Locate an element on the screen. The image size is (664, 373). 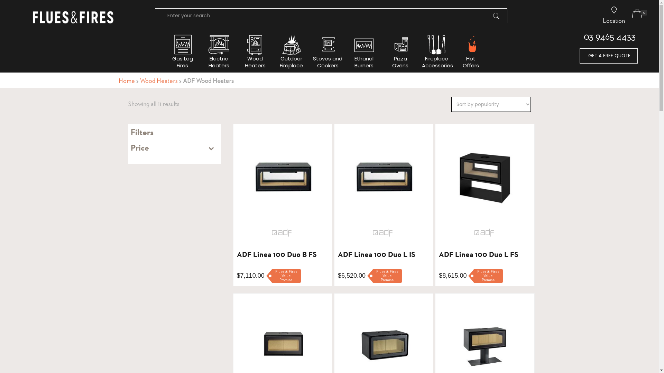
ADF Wood Heaters is located at coordinates (282, 233).